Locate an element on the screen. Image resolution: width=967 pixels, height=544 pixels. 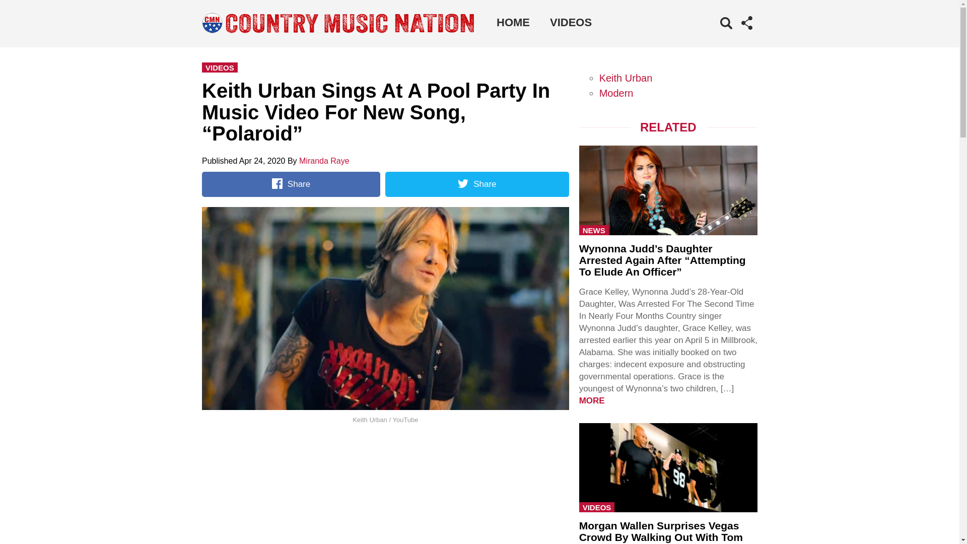
VIDEOS is located at coordinates (220, 67).